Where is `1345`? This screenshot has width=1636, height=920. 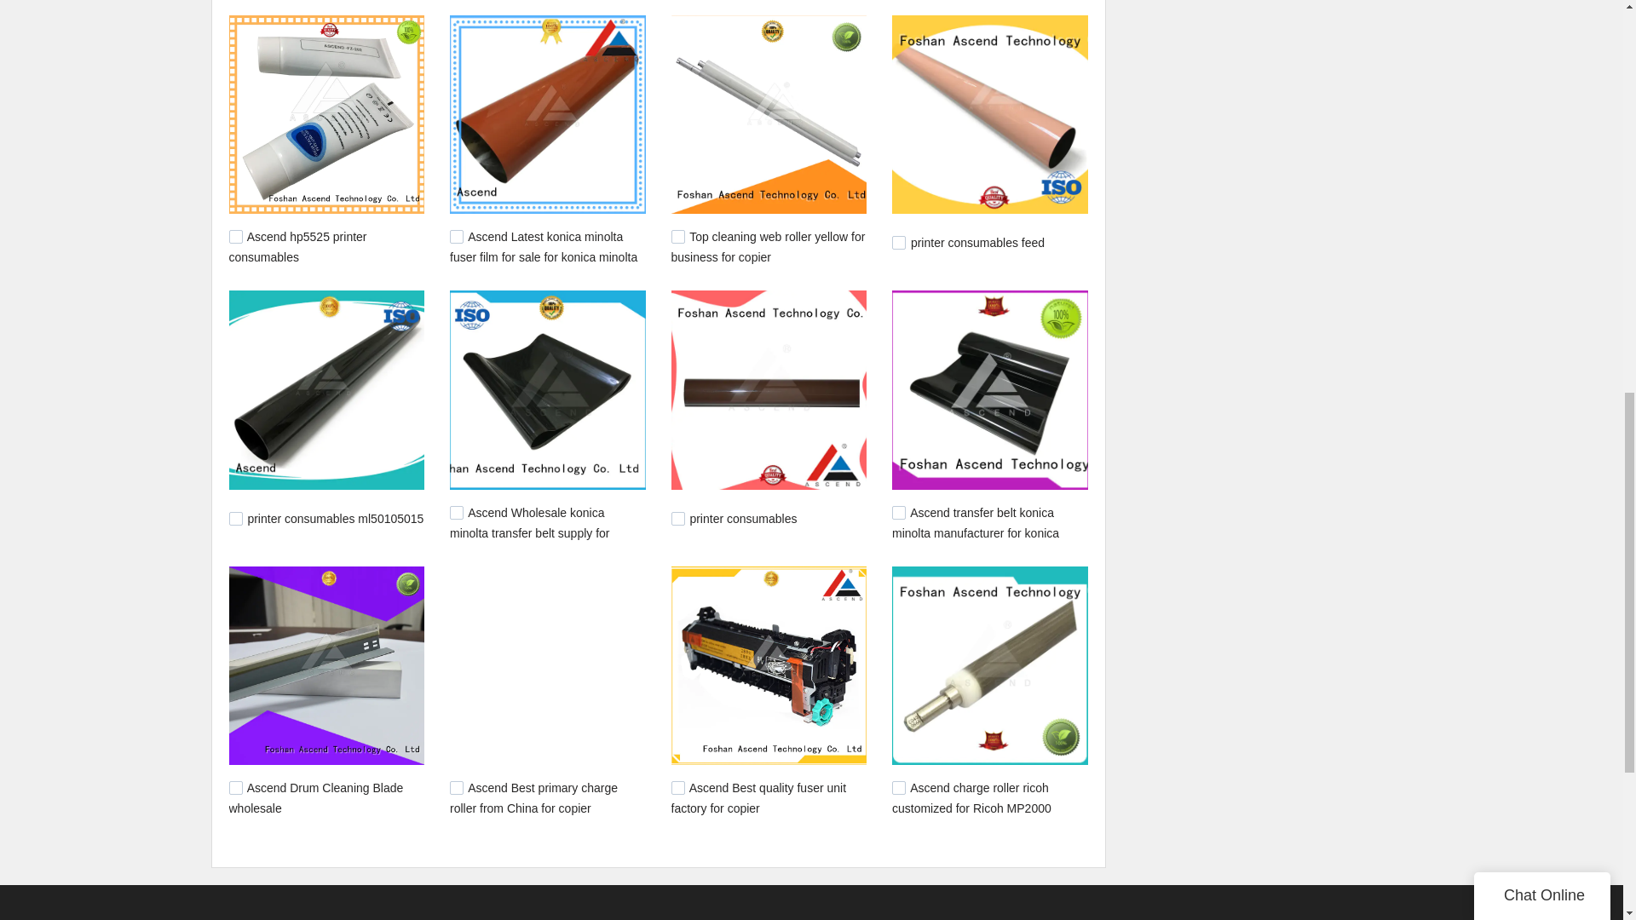 1345 is located at coordinates (235, 237).